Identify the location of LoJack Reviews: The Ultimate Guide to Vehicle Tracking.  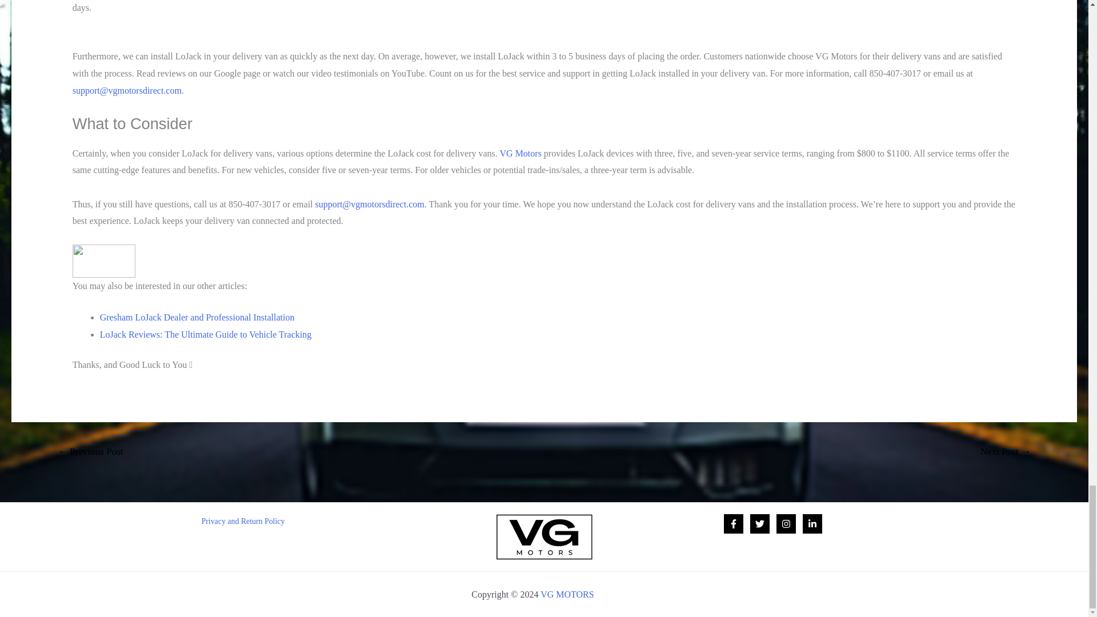
(206, 334).